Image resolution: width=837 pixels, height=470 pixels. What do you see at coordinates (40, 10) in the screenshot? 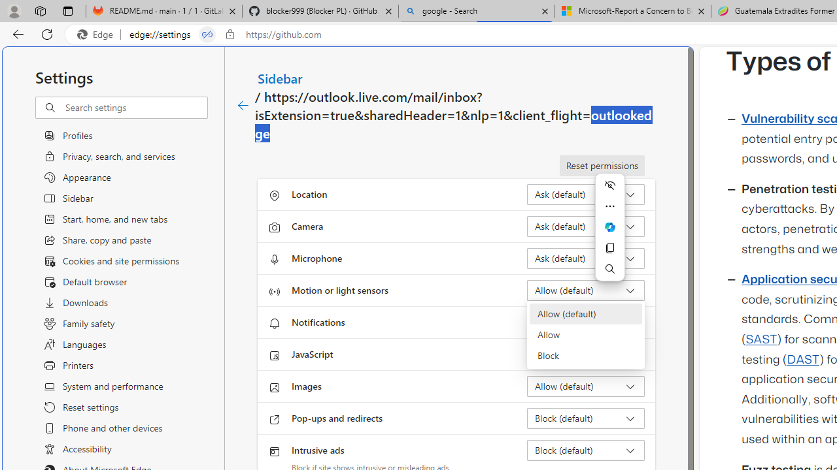
I see `Workspaces` at bounding box center [40, 10].